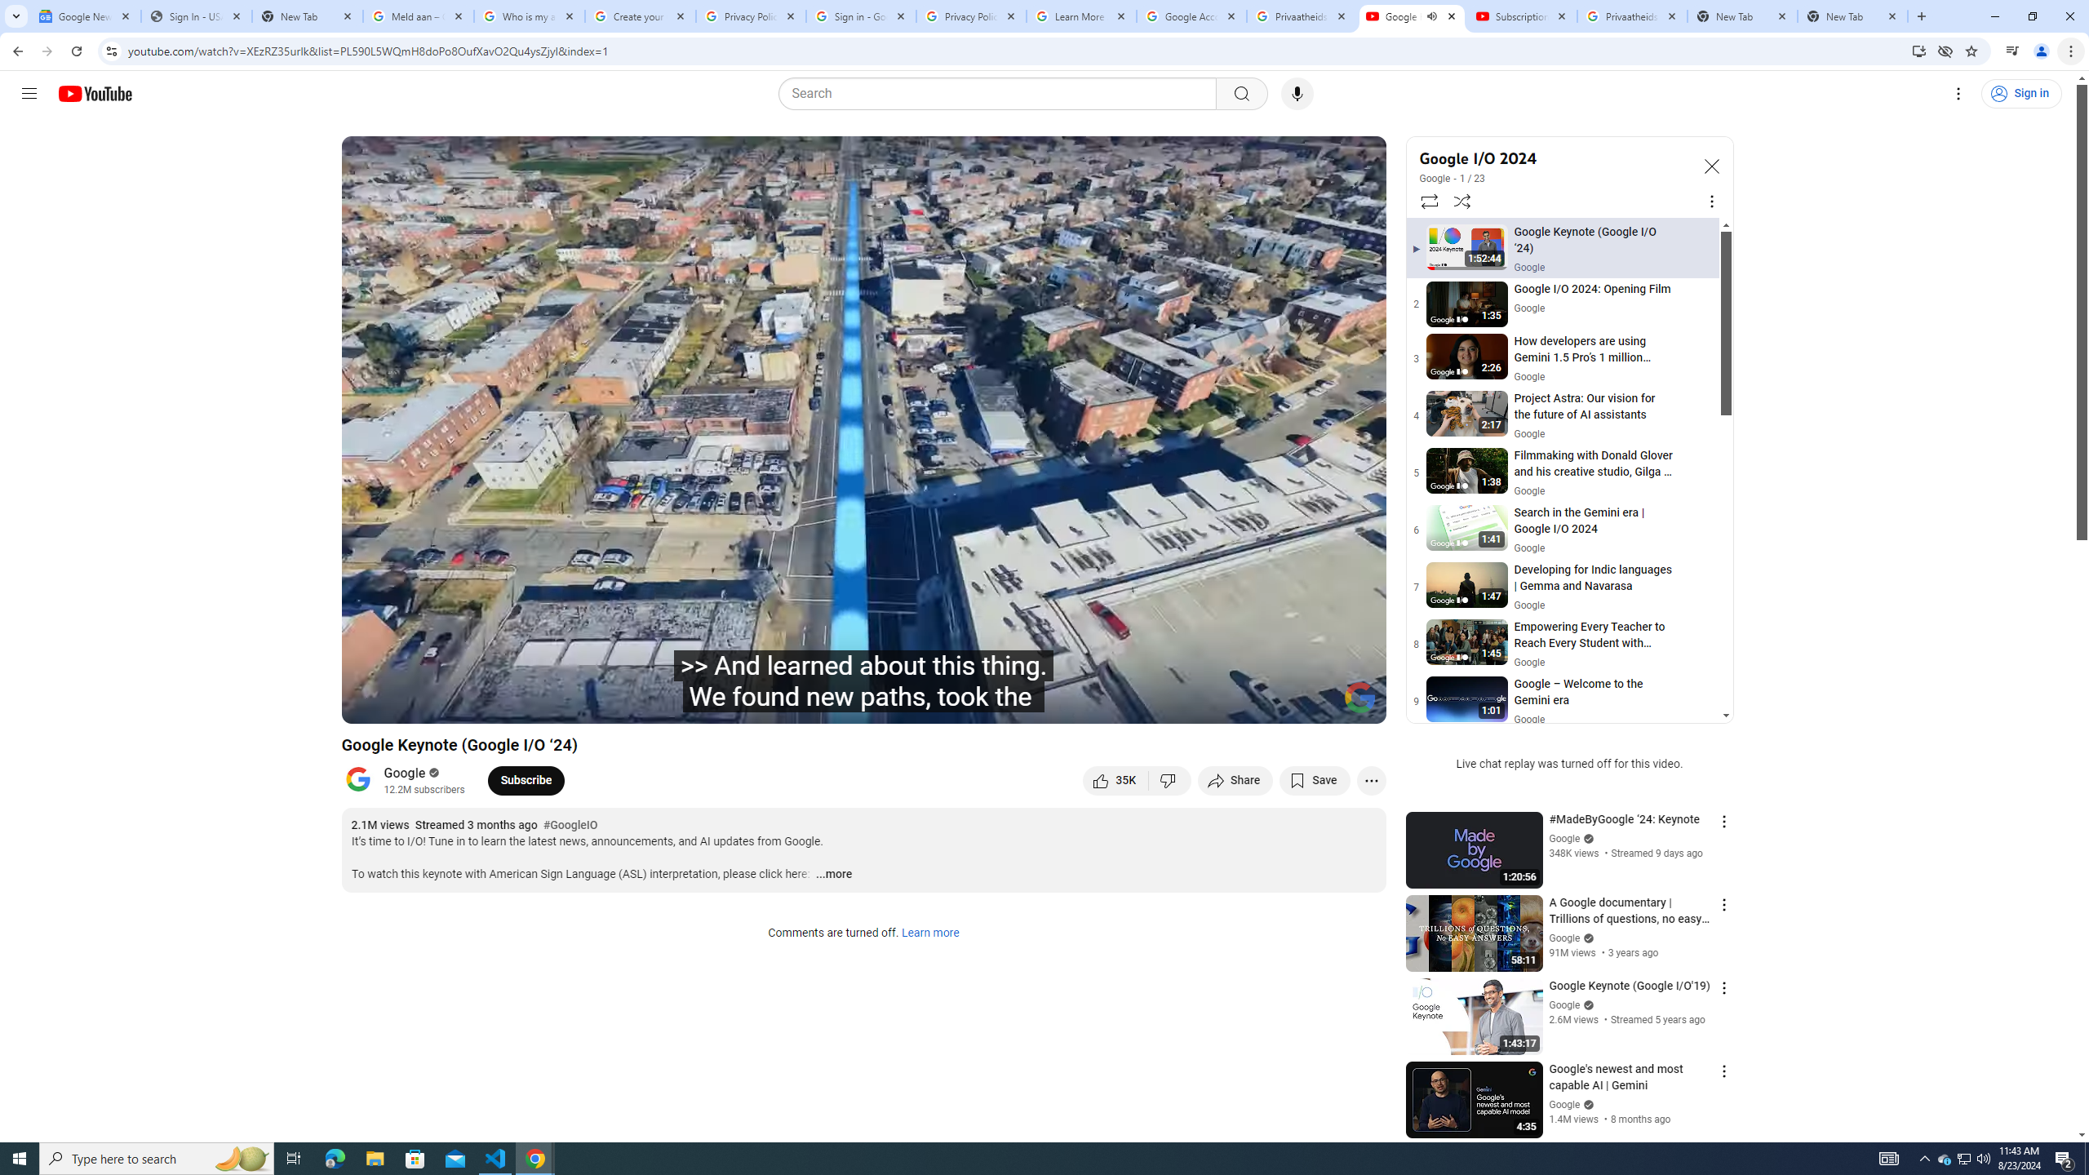 The width and height of the screenshot is (2089, 1175). What do you see at coordinates (1191, 16) in the screenshot?
I see `Google Account` at bounding box center [1191, 16].